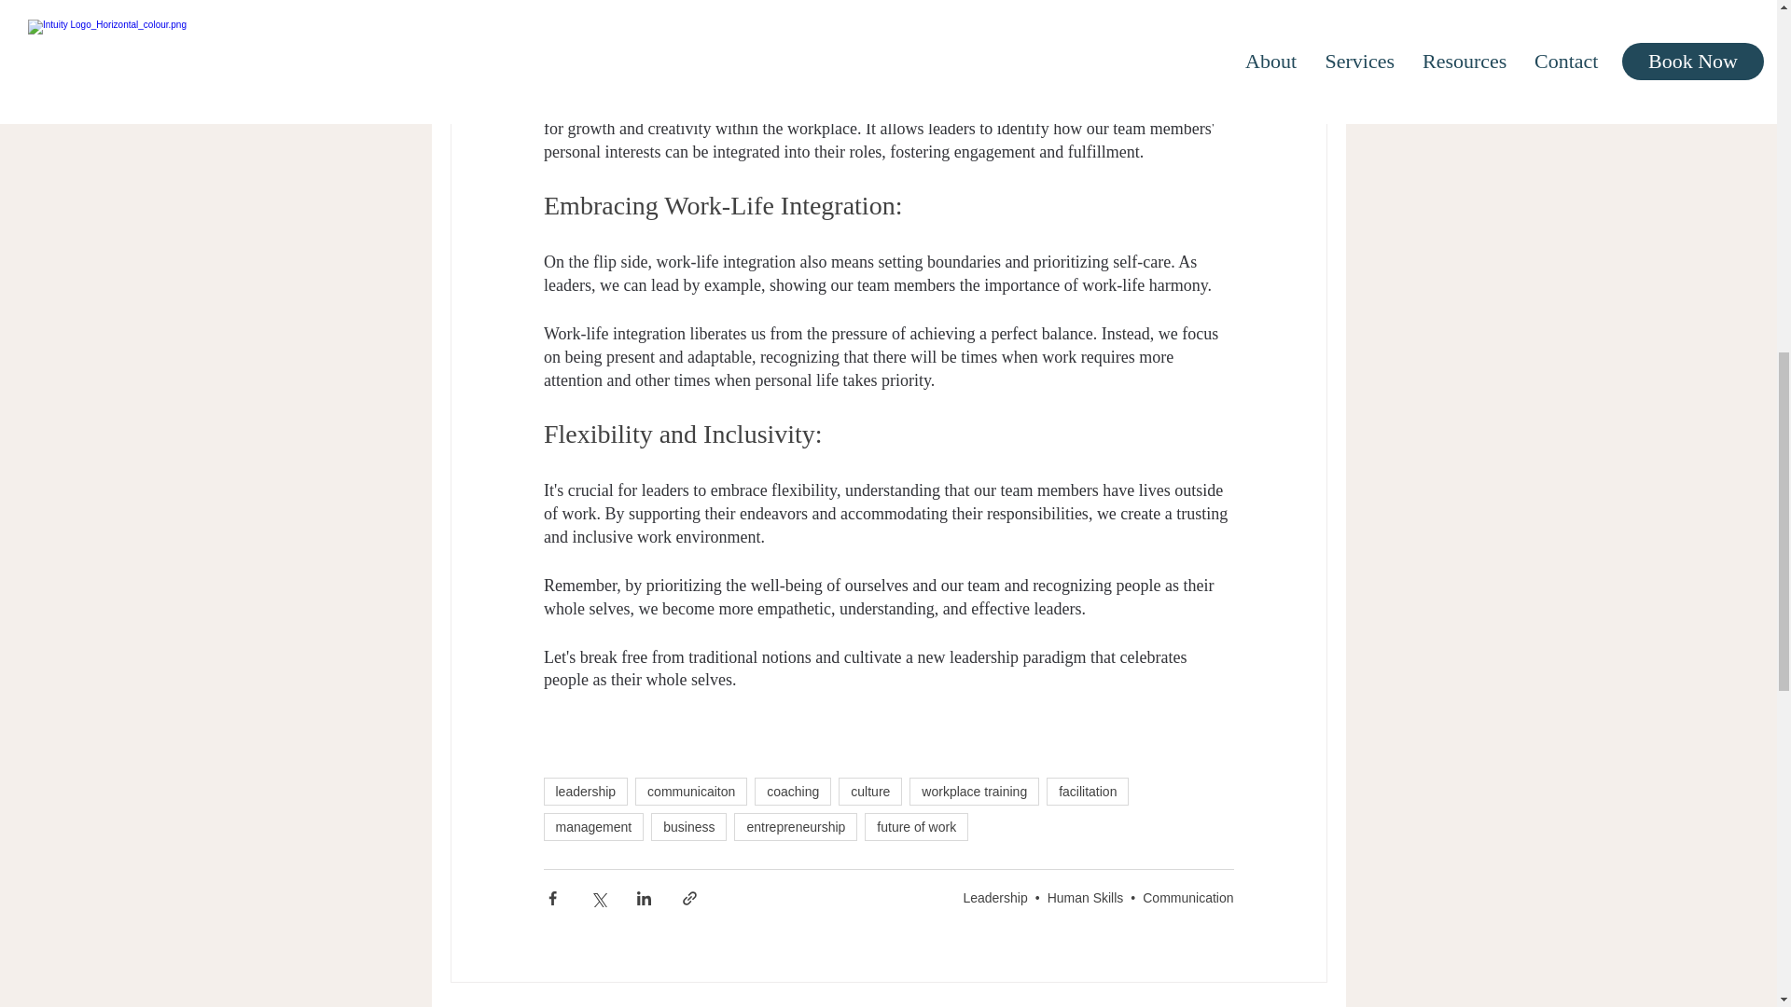 This screenshot has height=1007, width=1791. I want to click on culture, so click(869, 791).